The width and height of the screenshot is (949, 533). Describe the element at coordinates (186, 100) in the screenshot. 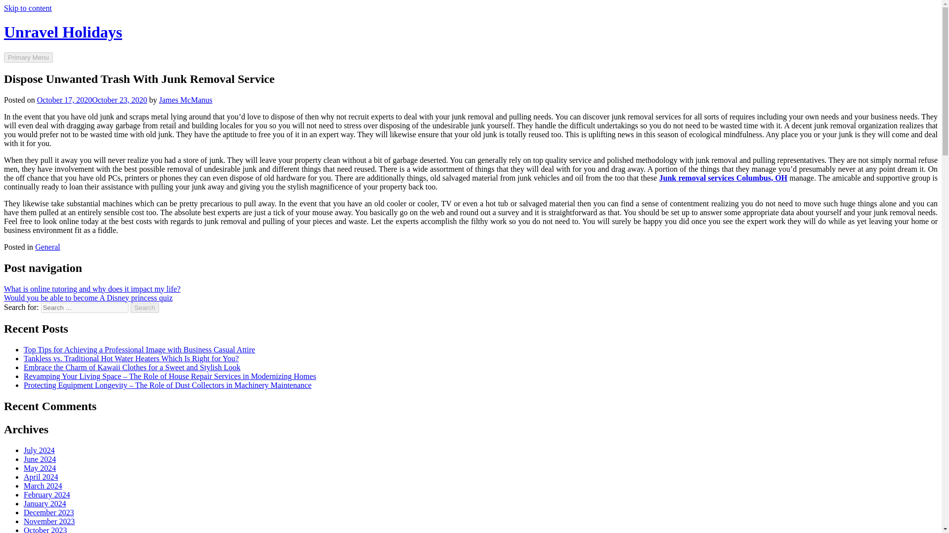

I see `James McManus` at that location.